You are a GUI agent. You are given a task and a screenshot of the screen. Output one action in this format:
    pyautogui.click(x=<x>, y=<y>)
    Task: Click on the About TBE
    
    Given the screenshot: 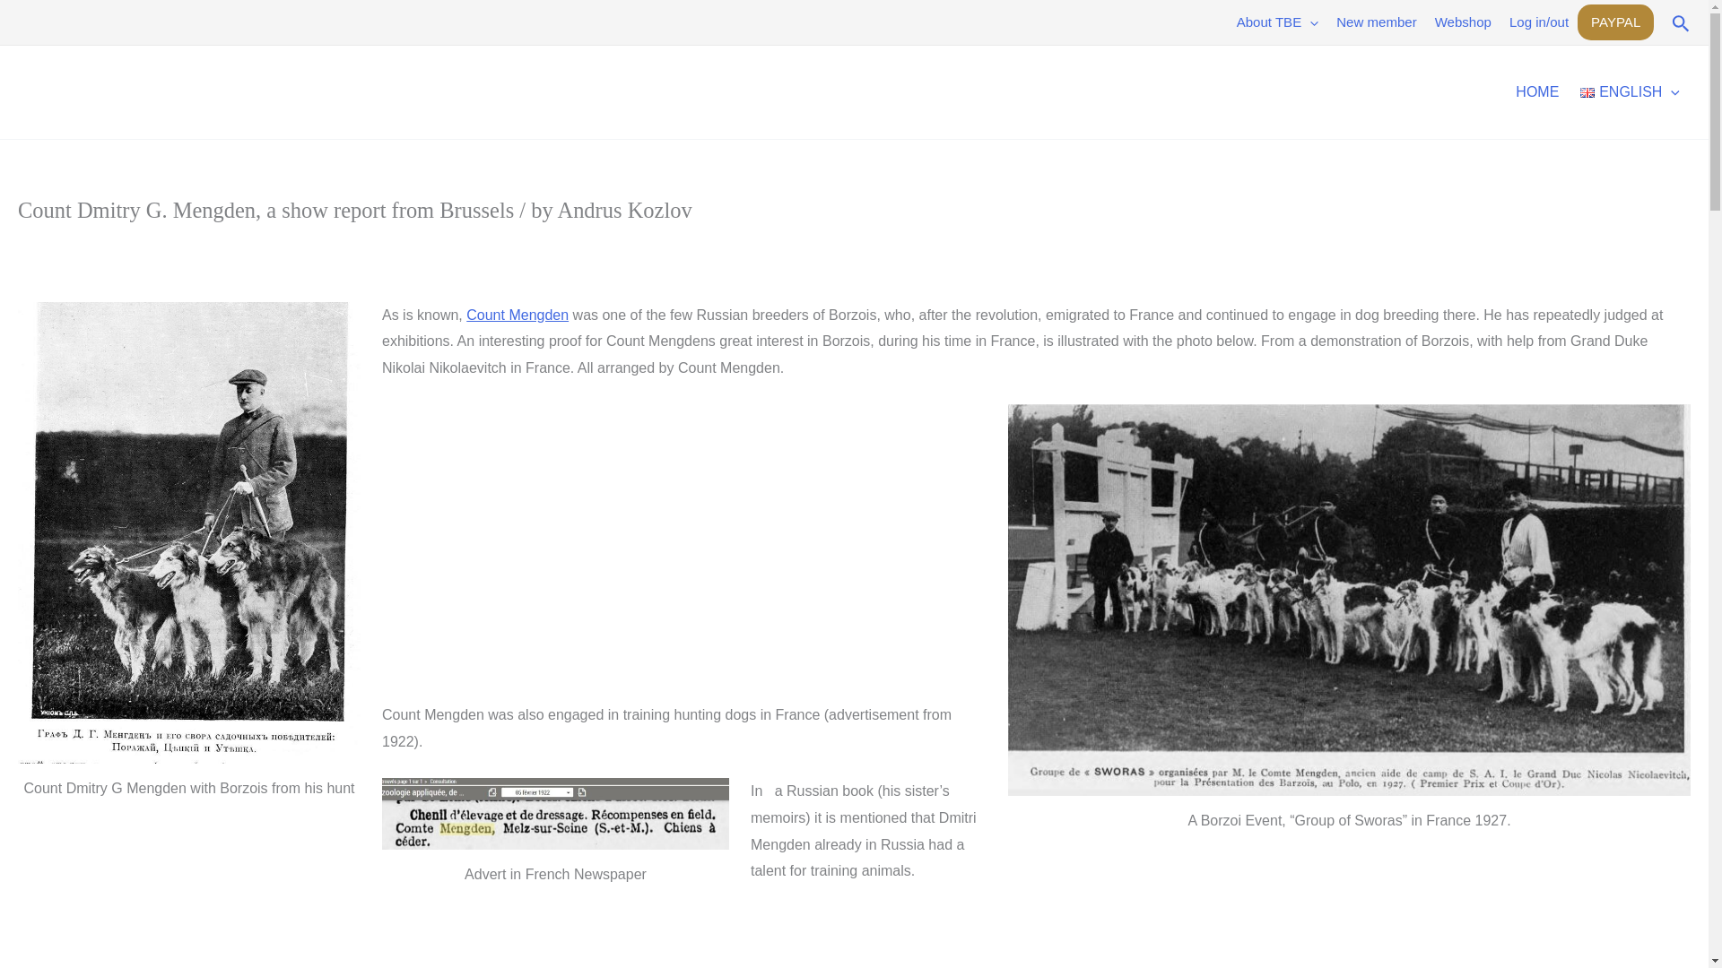 What is the action you would take?
    pyautogui.click(x=1277, y=22)
    